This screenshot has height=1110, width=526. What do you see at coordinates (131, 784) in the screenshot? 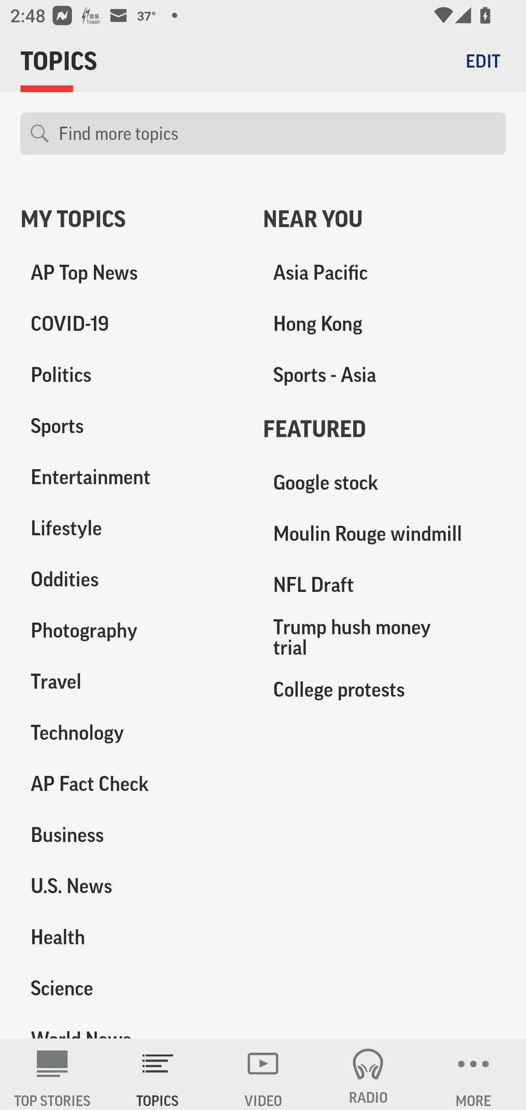
I see `AP Fact Check` at bounding box center [131, 784].